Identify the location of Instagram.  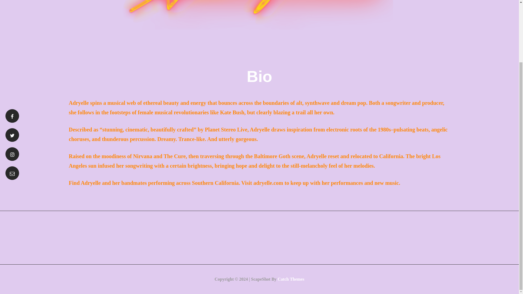
(12, 154).